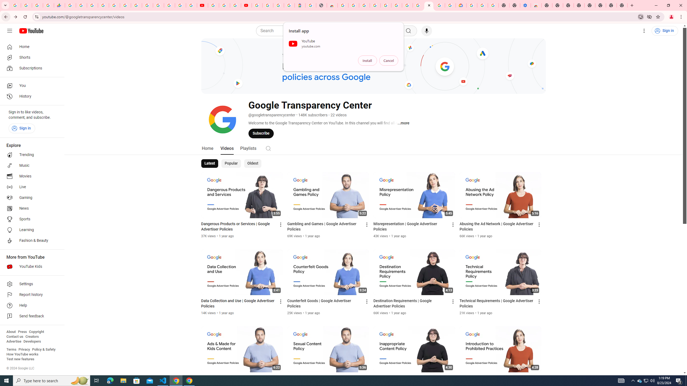 The width and height of the screenshot is (687, 386). What do you see at coordinates (31, 155) in the screenshot?
I see `Trending` at bounding box center [31, 155].